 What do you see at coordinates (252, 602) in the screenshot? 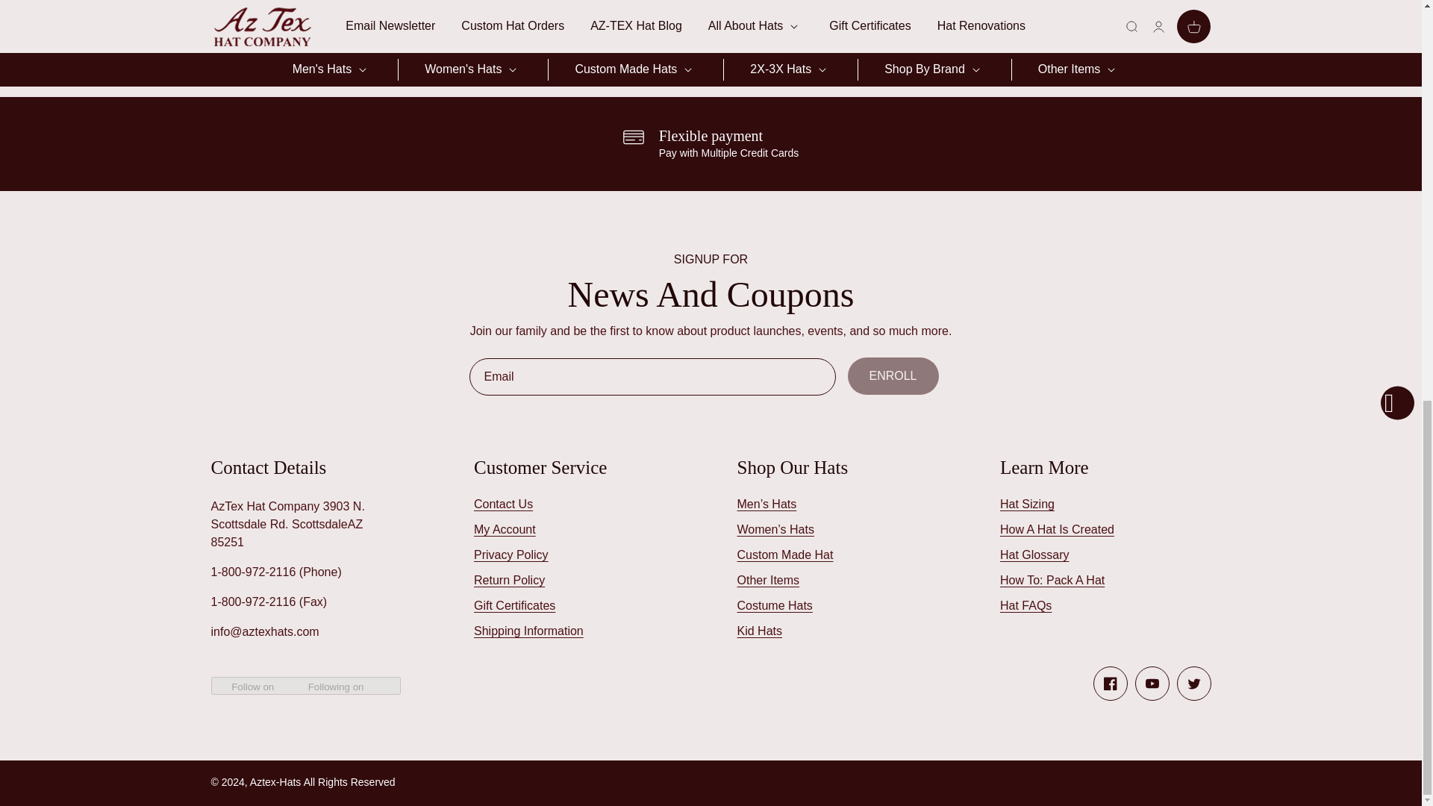
I see `tel:1-800-972-2116` at bounding box center [252, 602].